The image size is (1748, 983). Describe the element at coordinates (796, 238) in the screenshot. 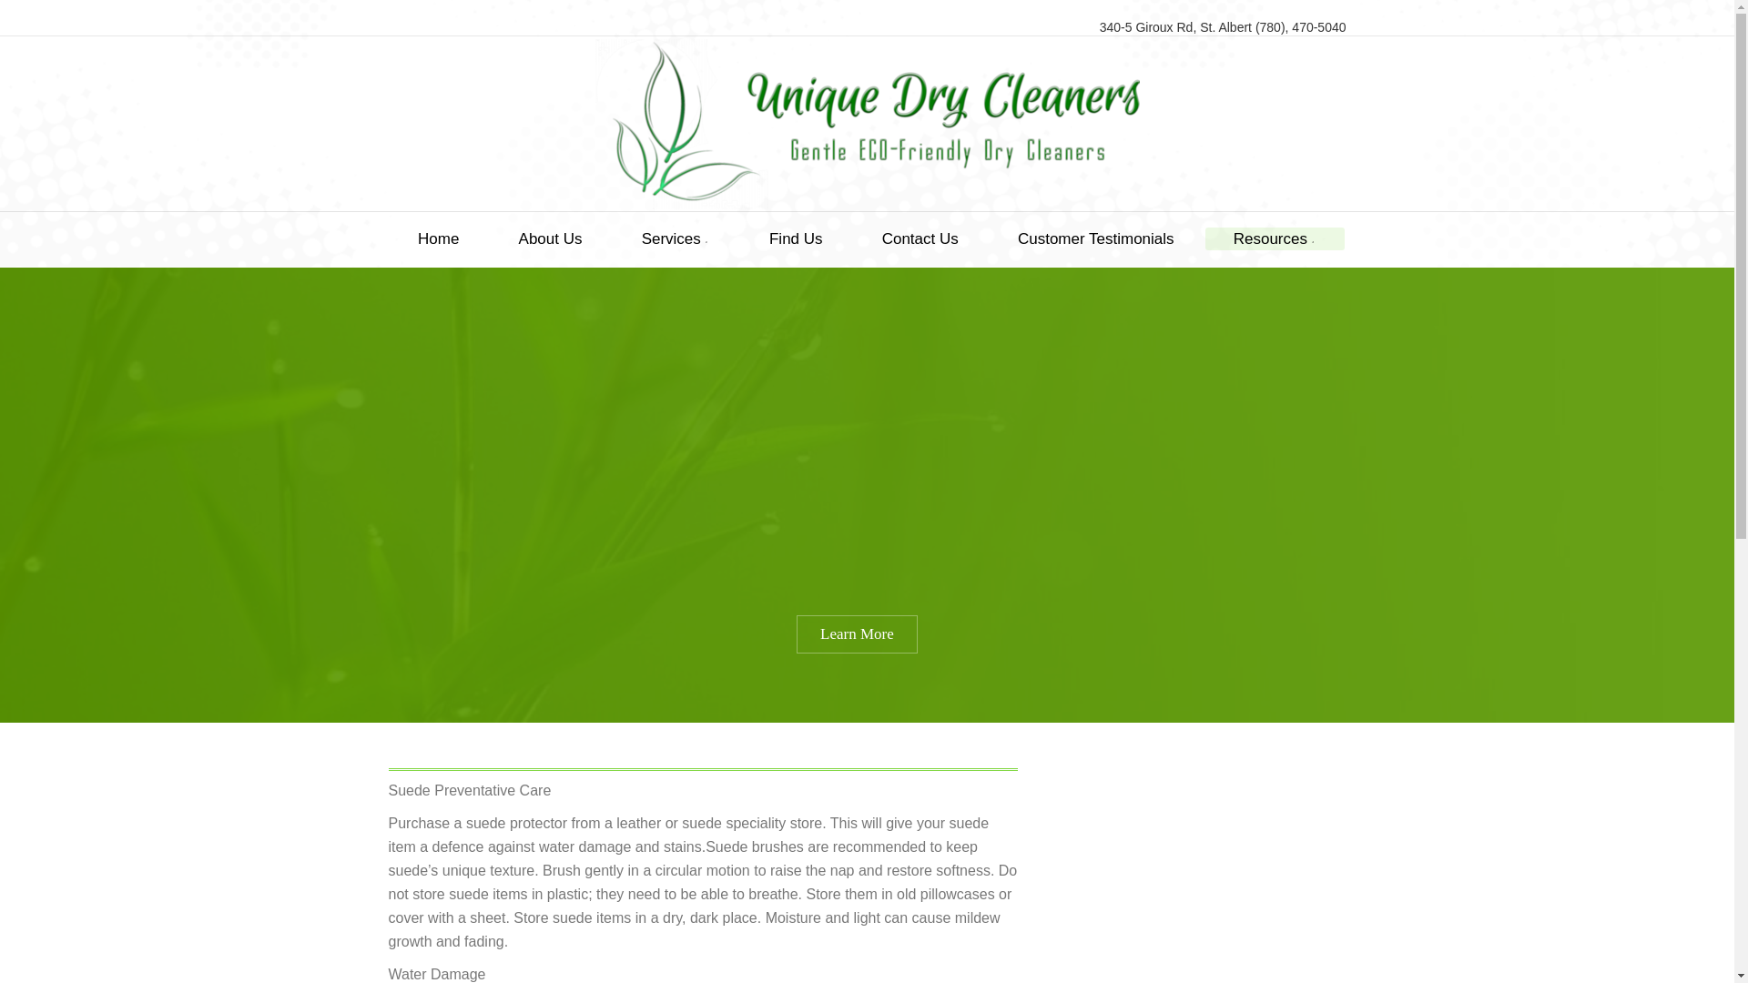

I see `Find Us` at that location.